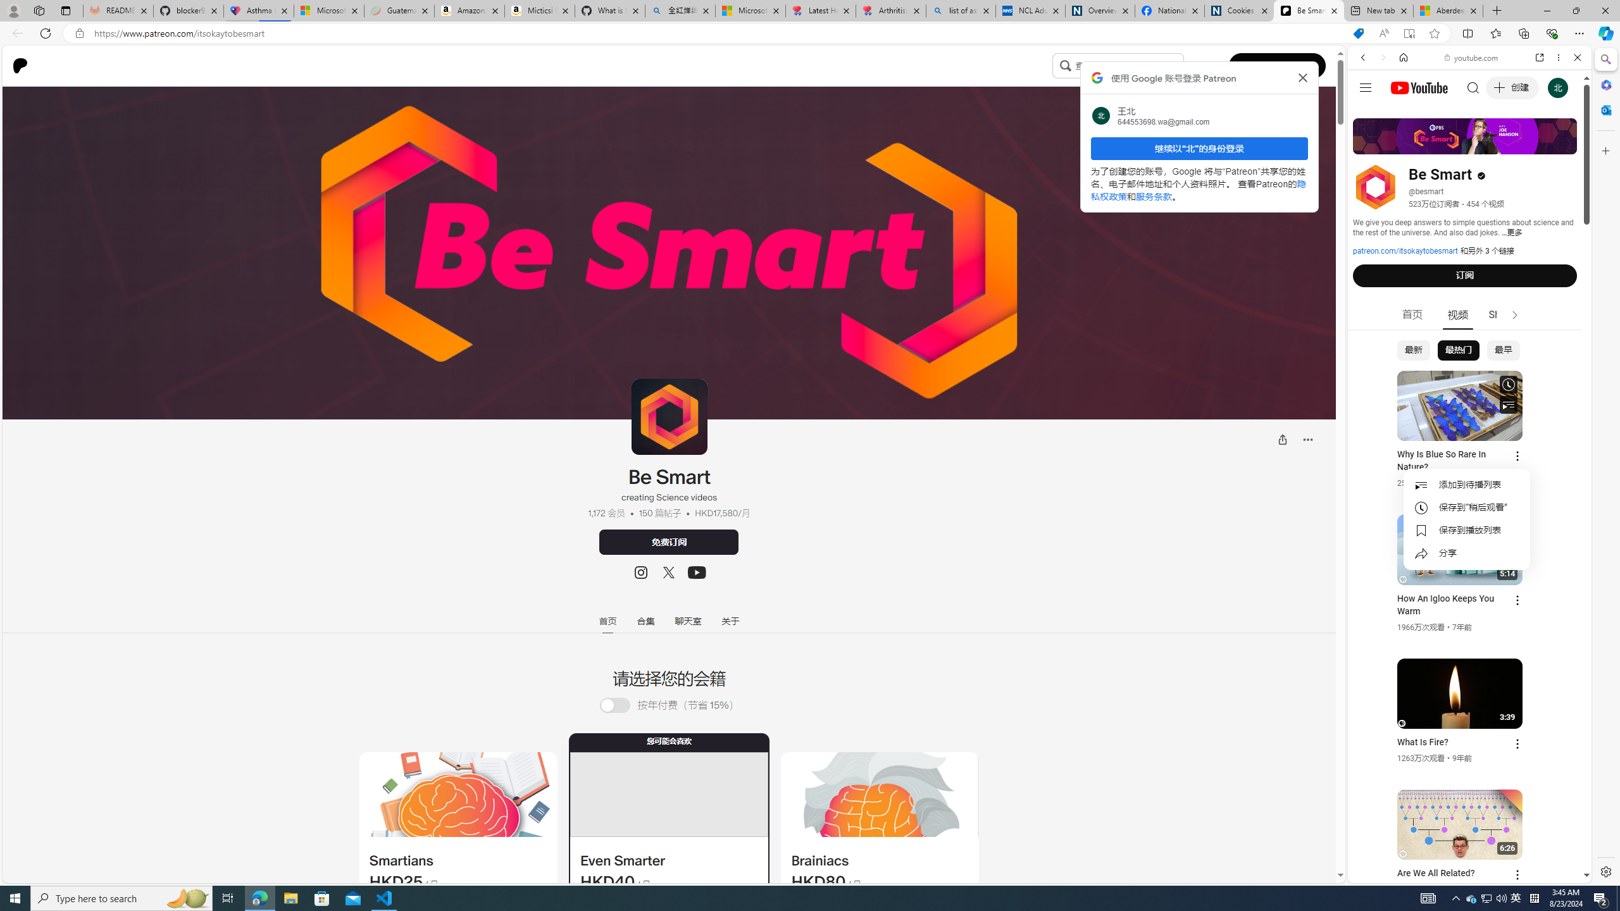  Describe the element at coordinates (1464, 840) in the screenshot. I see `you` at that location.